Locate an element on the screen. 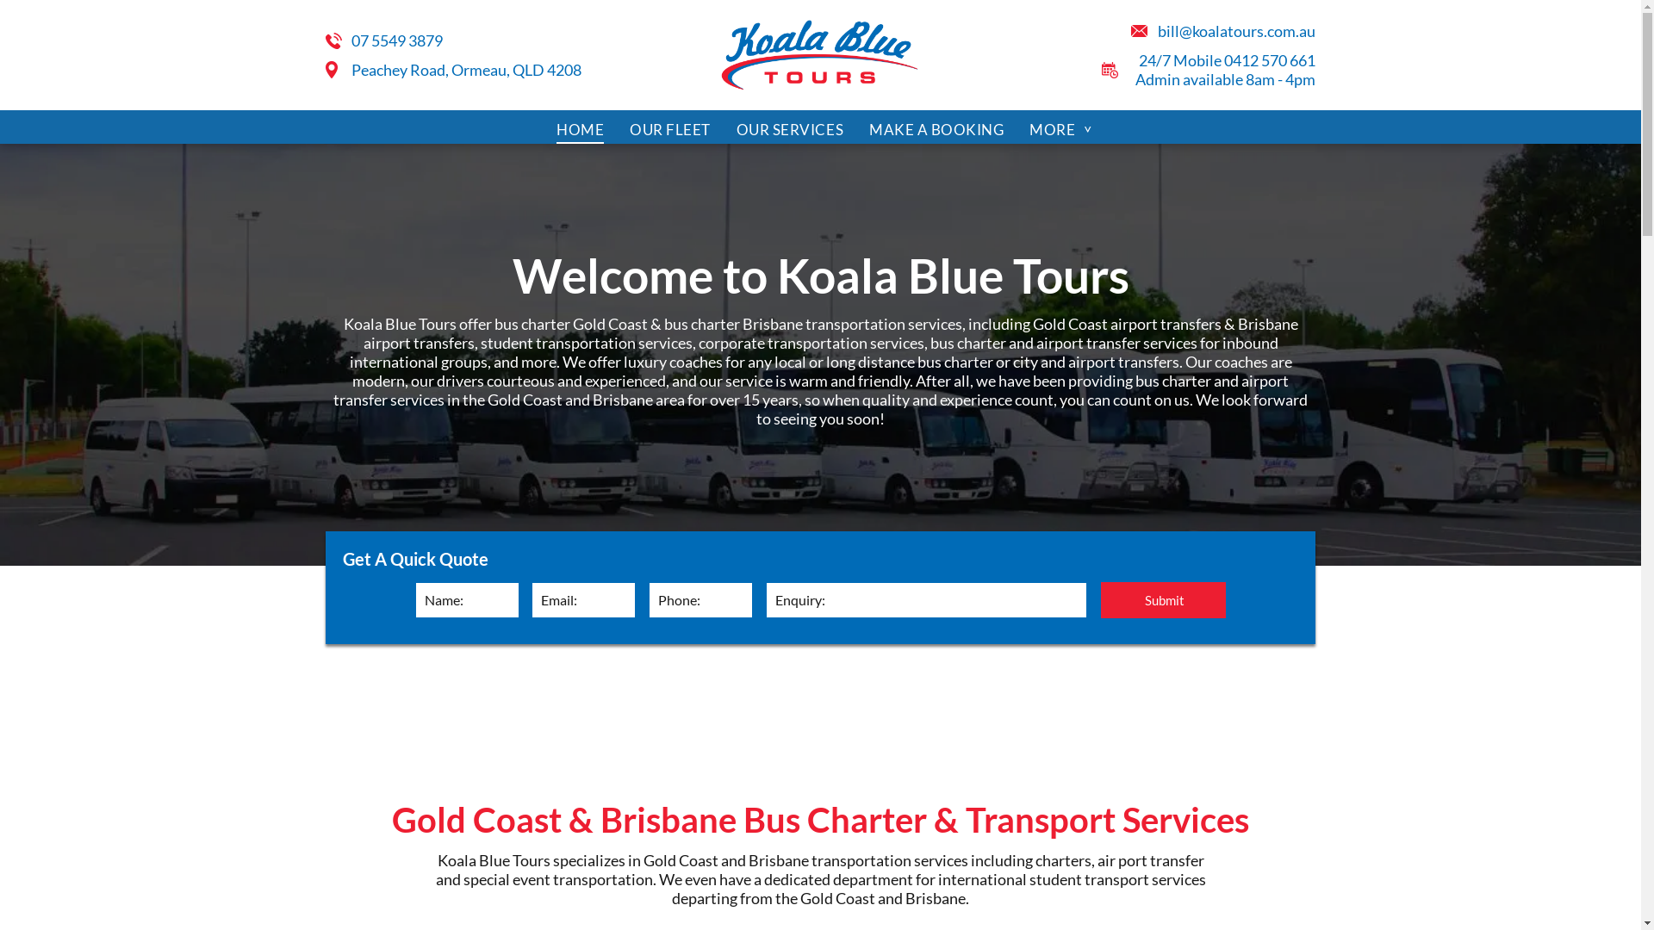  07 5549 3879 is located at coordinates (397, 40).